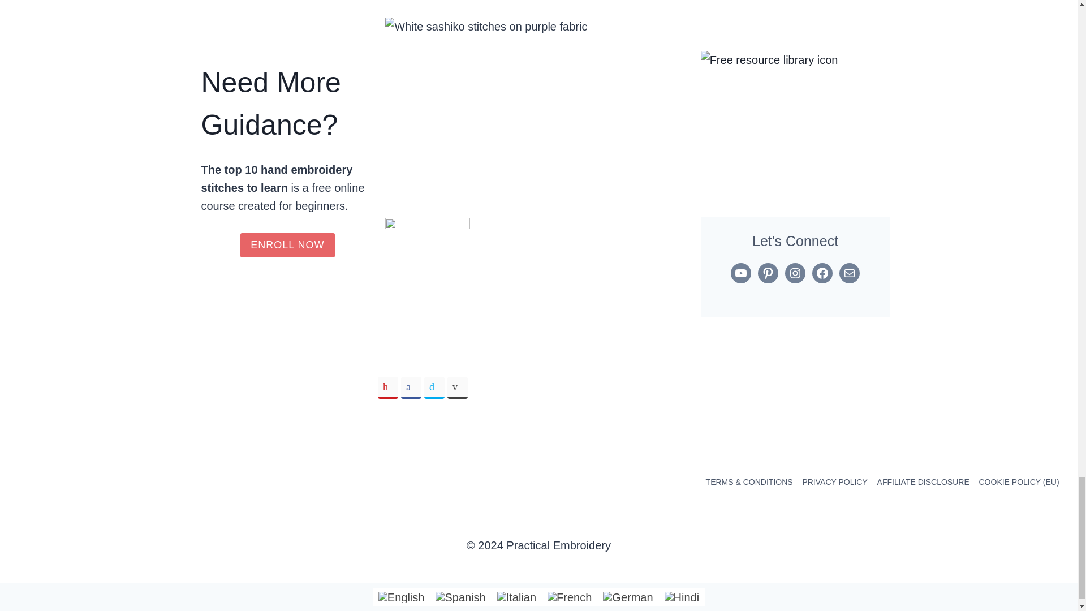 This screenshot has height=611, width=1086. I want to click on Share on Facebook, so click(411, 388).